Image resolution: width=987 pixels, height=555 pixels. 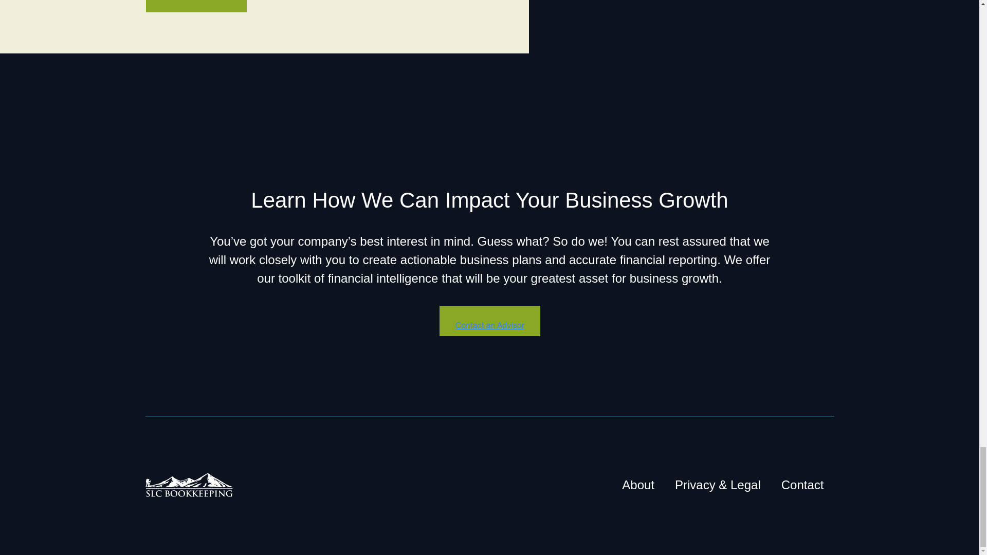 I want to click on Contact, so click(x=802, y=485).